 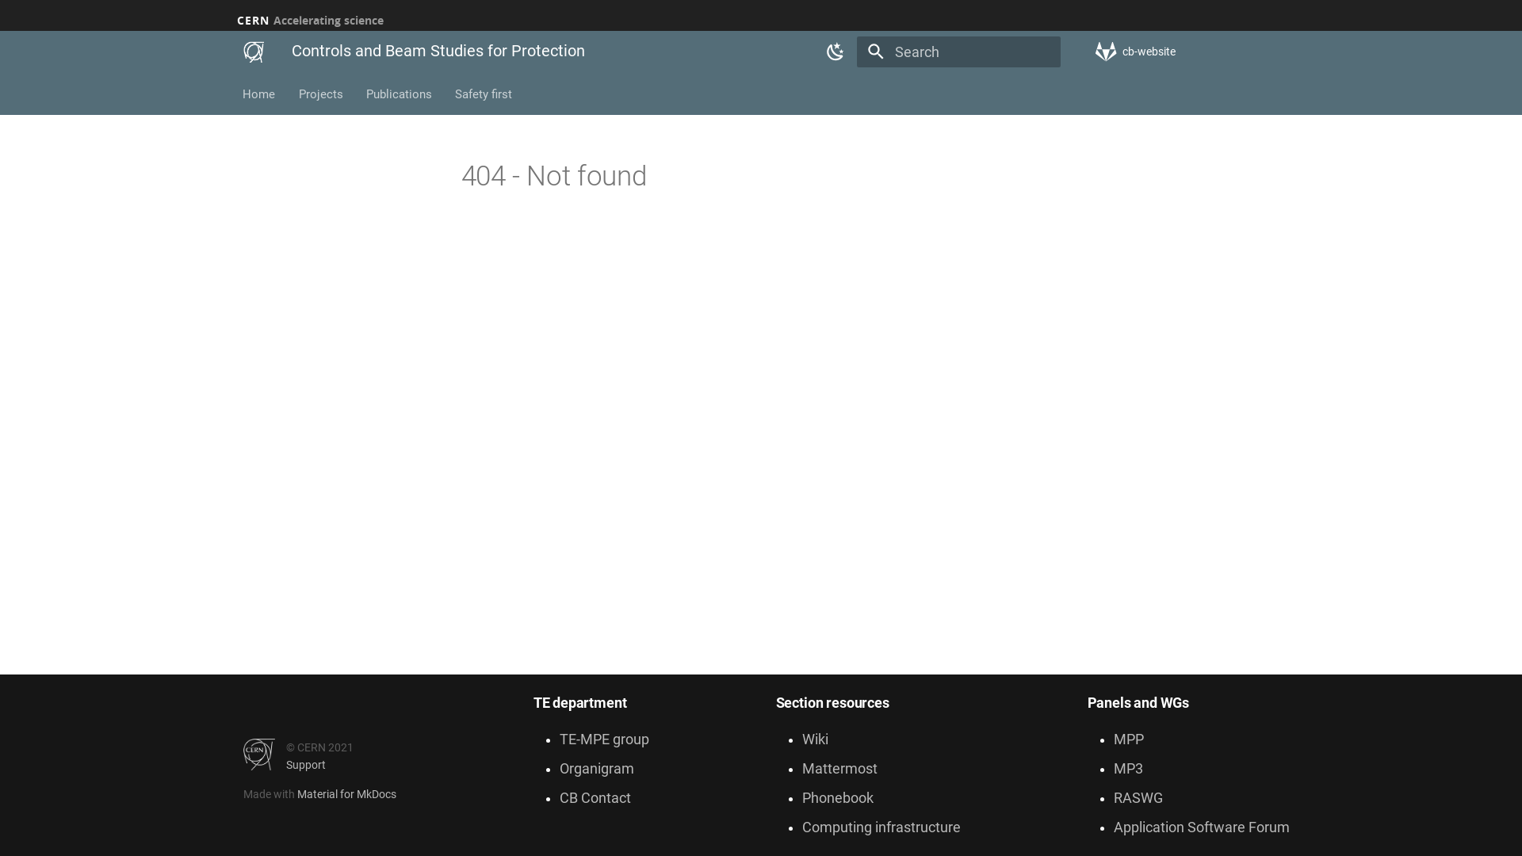 What do you see at coordinates (311, 21) in the screenshot?
I see `CERN Accelerating science` at bounding box center [311, 21].